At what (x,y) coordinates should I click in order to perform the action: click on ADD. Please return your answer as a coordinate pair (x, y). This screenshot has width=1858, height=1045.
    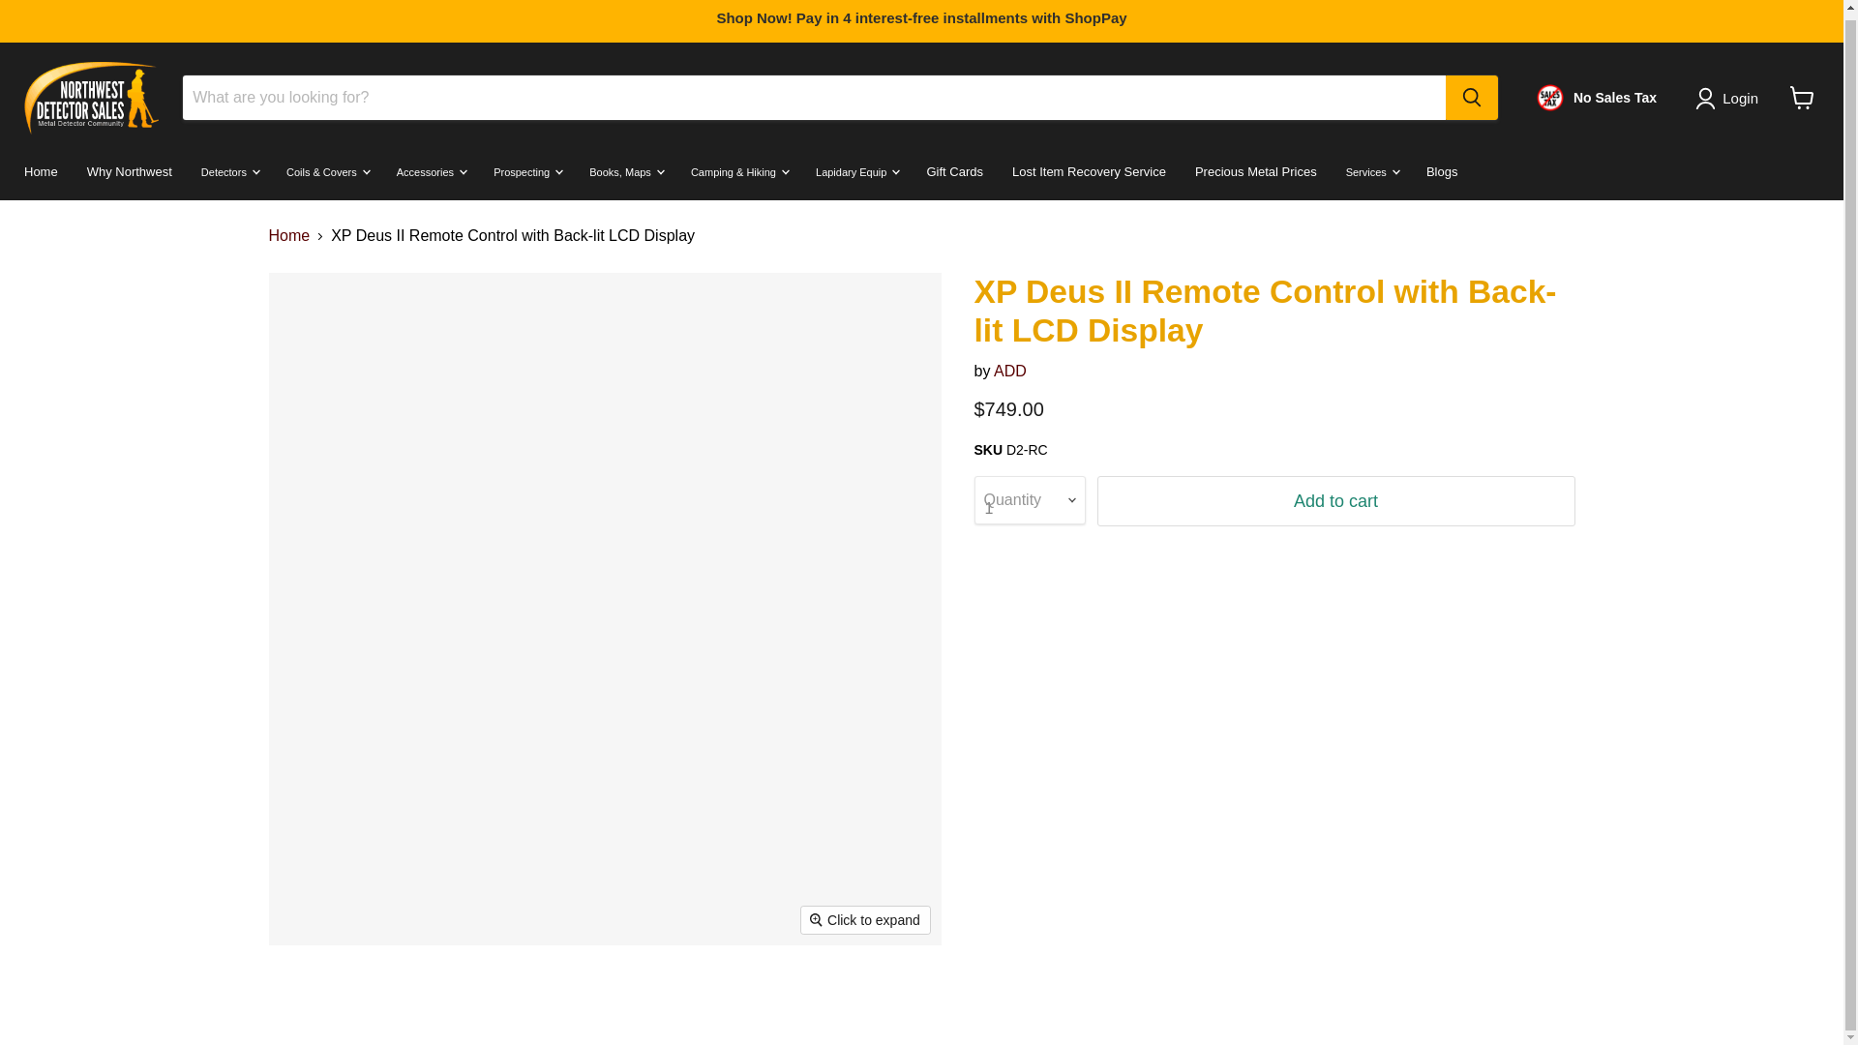
    Looking at the image, I should click on (1010, 370).